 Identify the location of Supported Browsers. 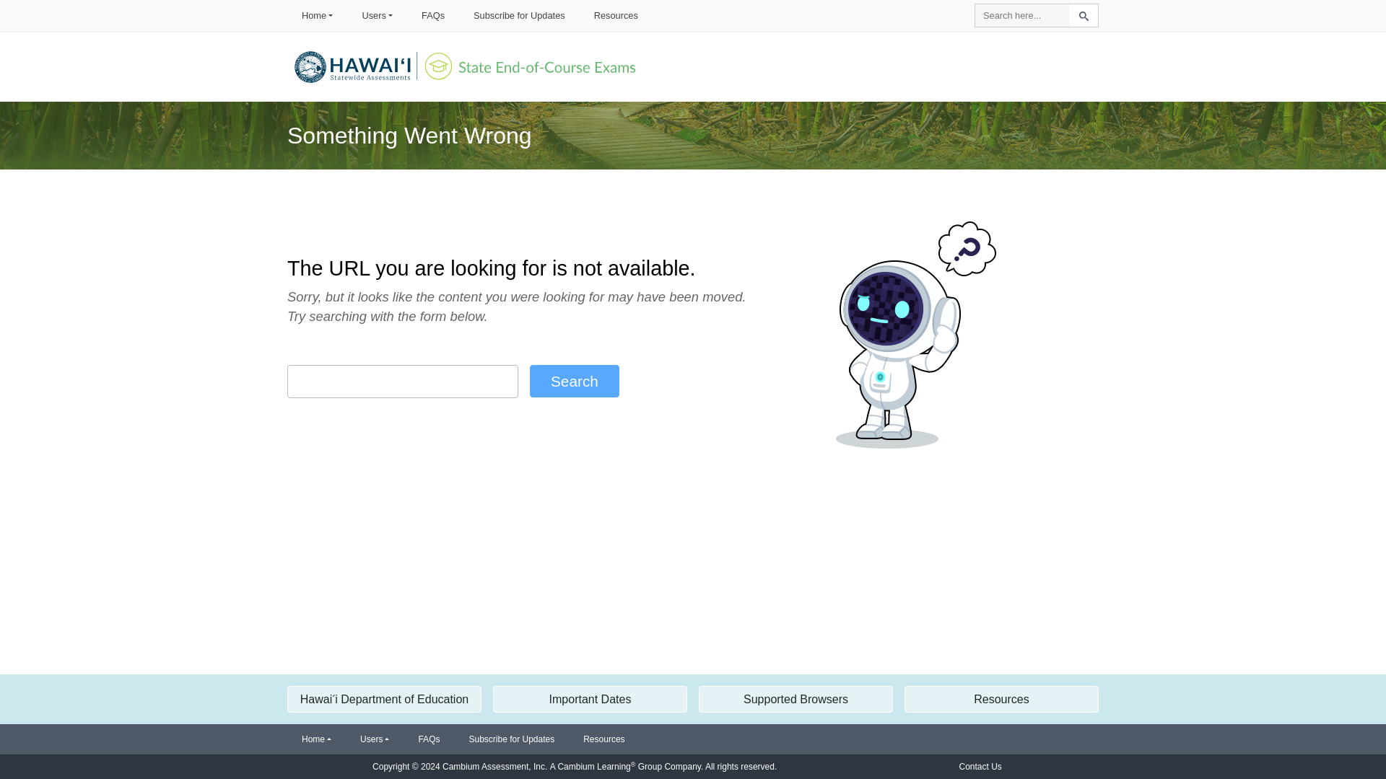
(796, 700).